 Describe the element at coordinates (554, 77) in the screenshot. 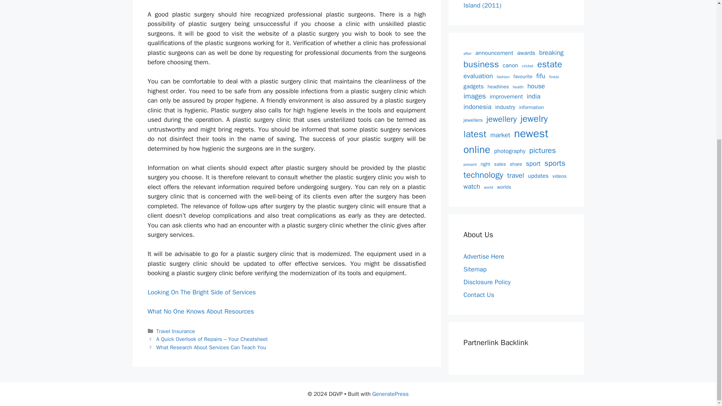

I see `finest` at that location.